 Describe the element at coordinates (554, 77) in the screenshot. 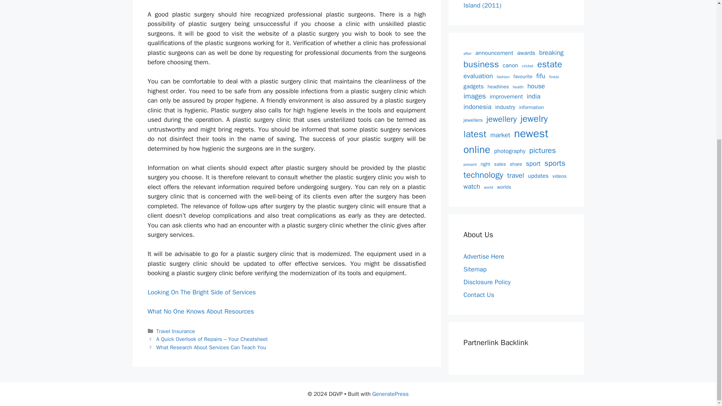

I see `finest` at that location.